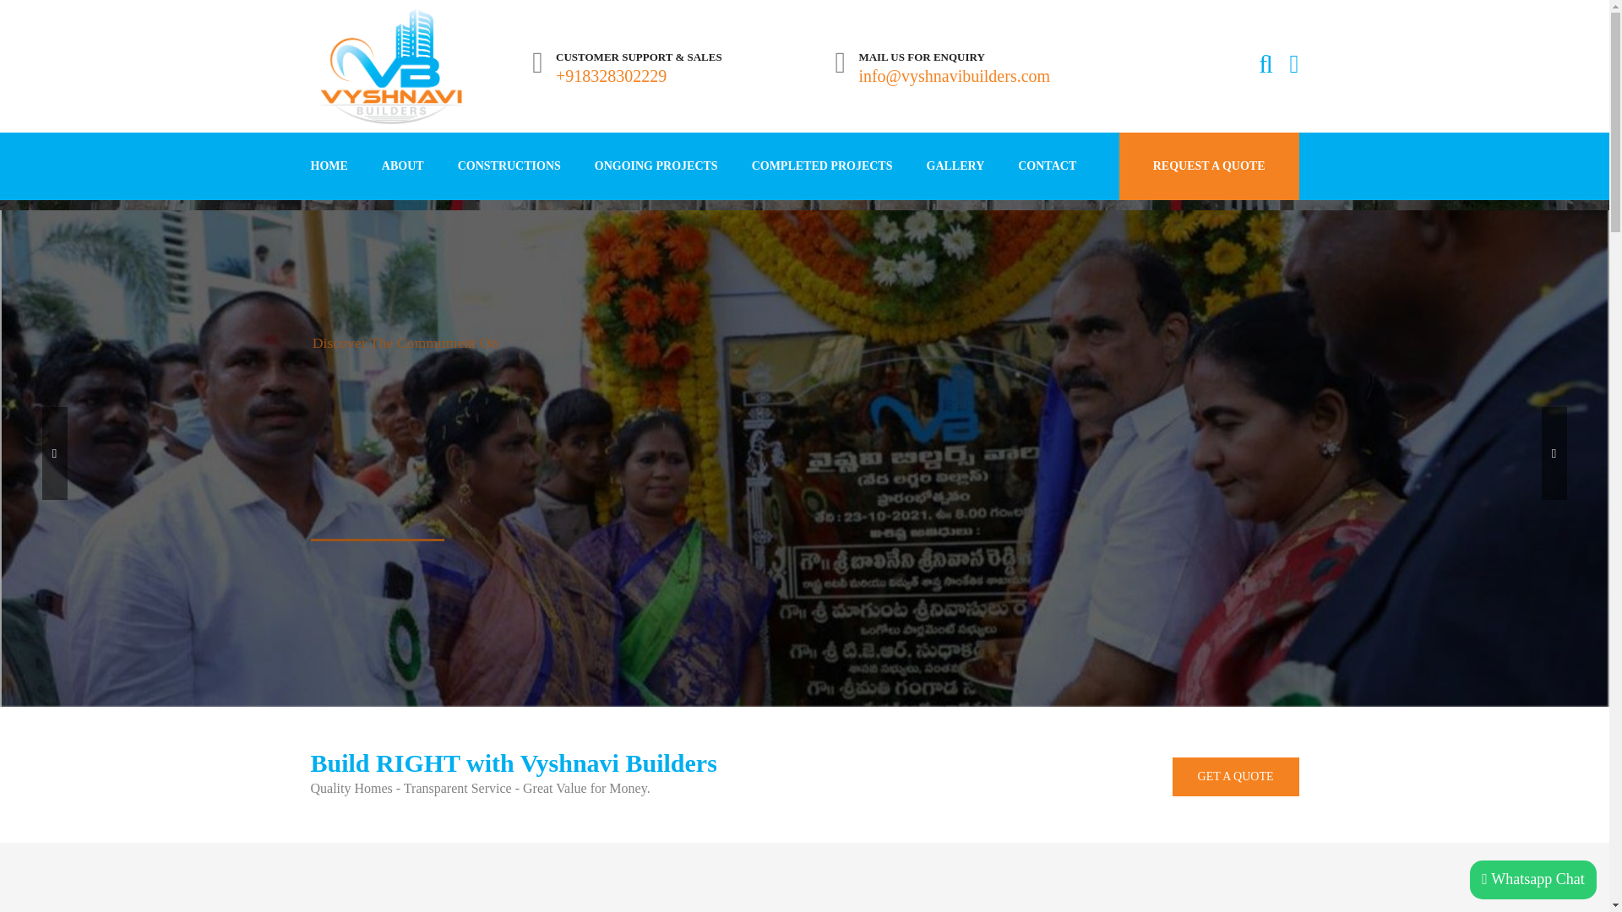  I want to click on OUR SERVICES, so click(378, 557).